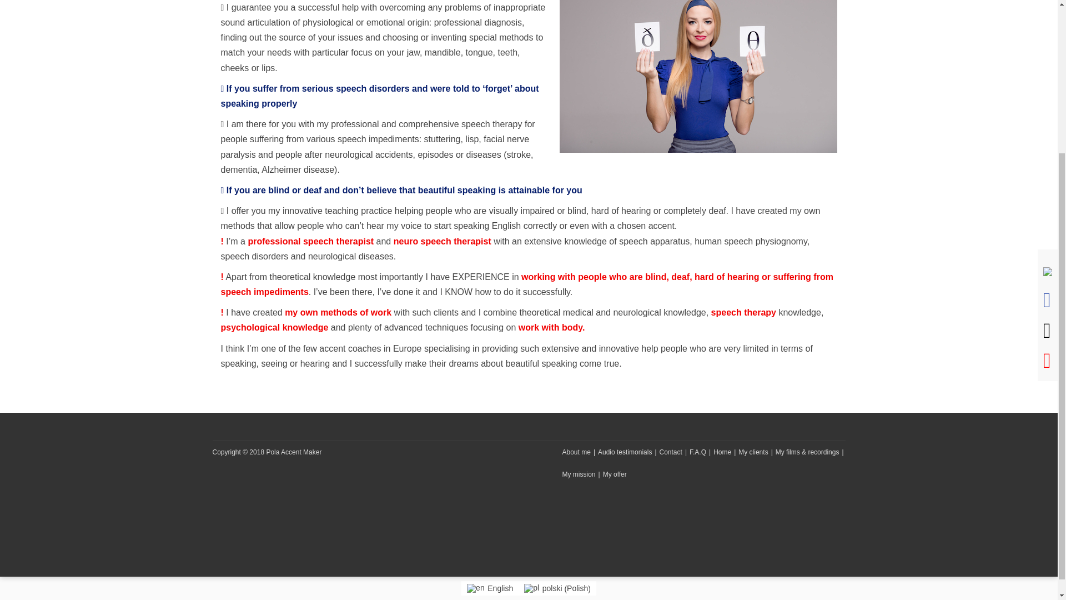  Describe the element at coordinates (625, 452) in the screenshot. I see `Audio testimonials` at that location.